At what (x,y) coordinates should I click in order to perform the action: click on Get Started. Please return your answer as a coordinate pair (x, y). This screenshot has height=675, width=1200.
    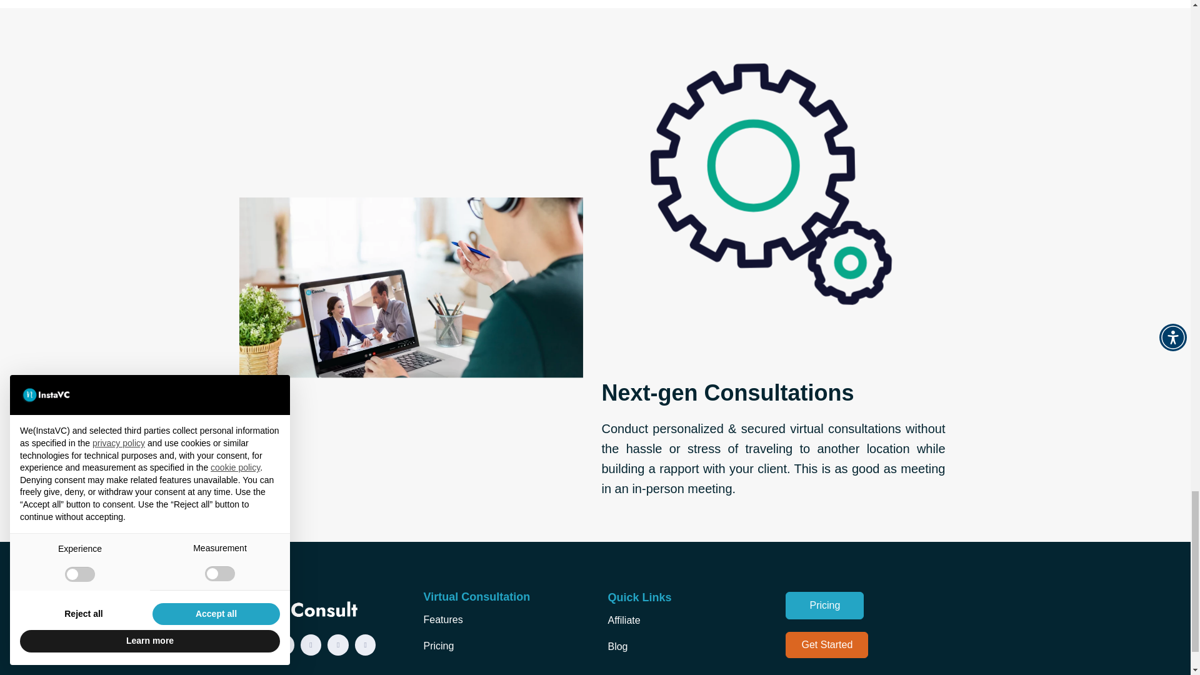
    Looking at the image, I should click on (826, 645).